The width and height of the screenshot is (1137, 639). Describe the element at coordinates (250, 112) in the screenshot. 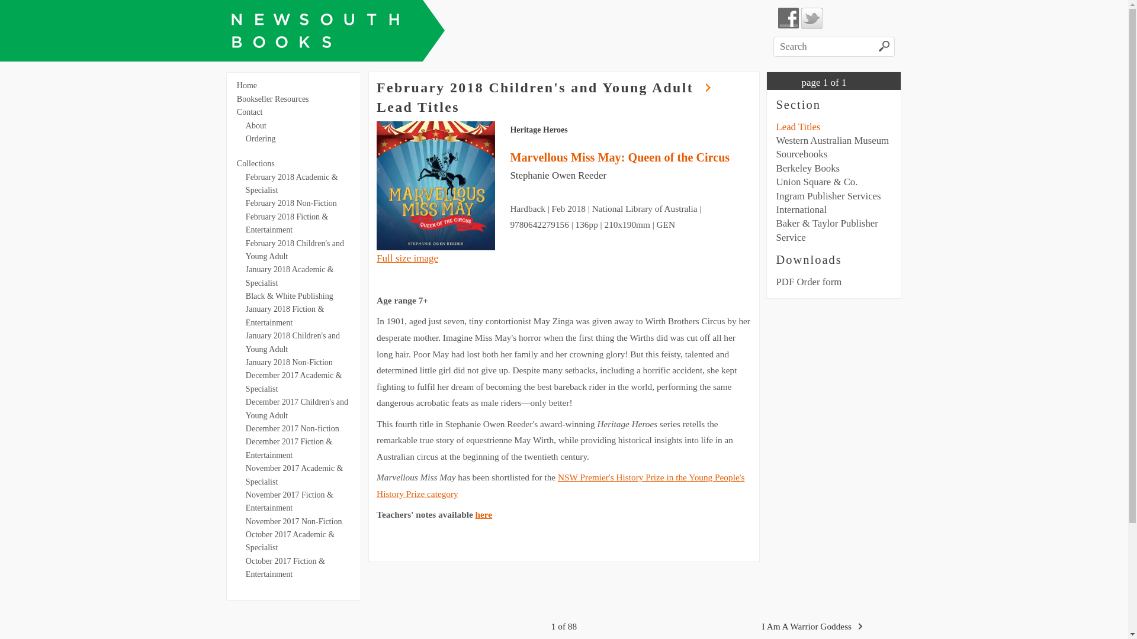

I see `Contact` at that location.